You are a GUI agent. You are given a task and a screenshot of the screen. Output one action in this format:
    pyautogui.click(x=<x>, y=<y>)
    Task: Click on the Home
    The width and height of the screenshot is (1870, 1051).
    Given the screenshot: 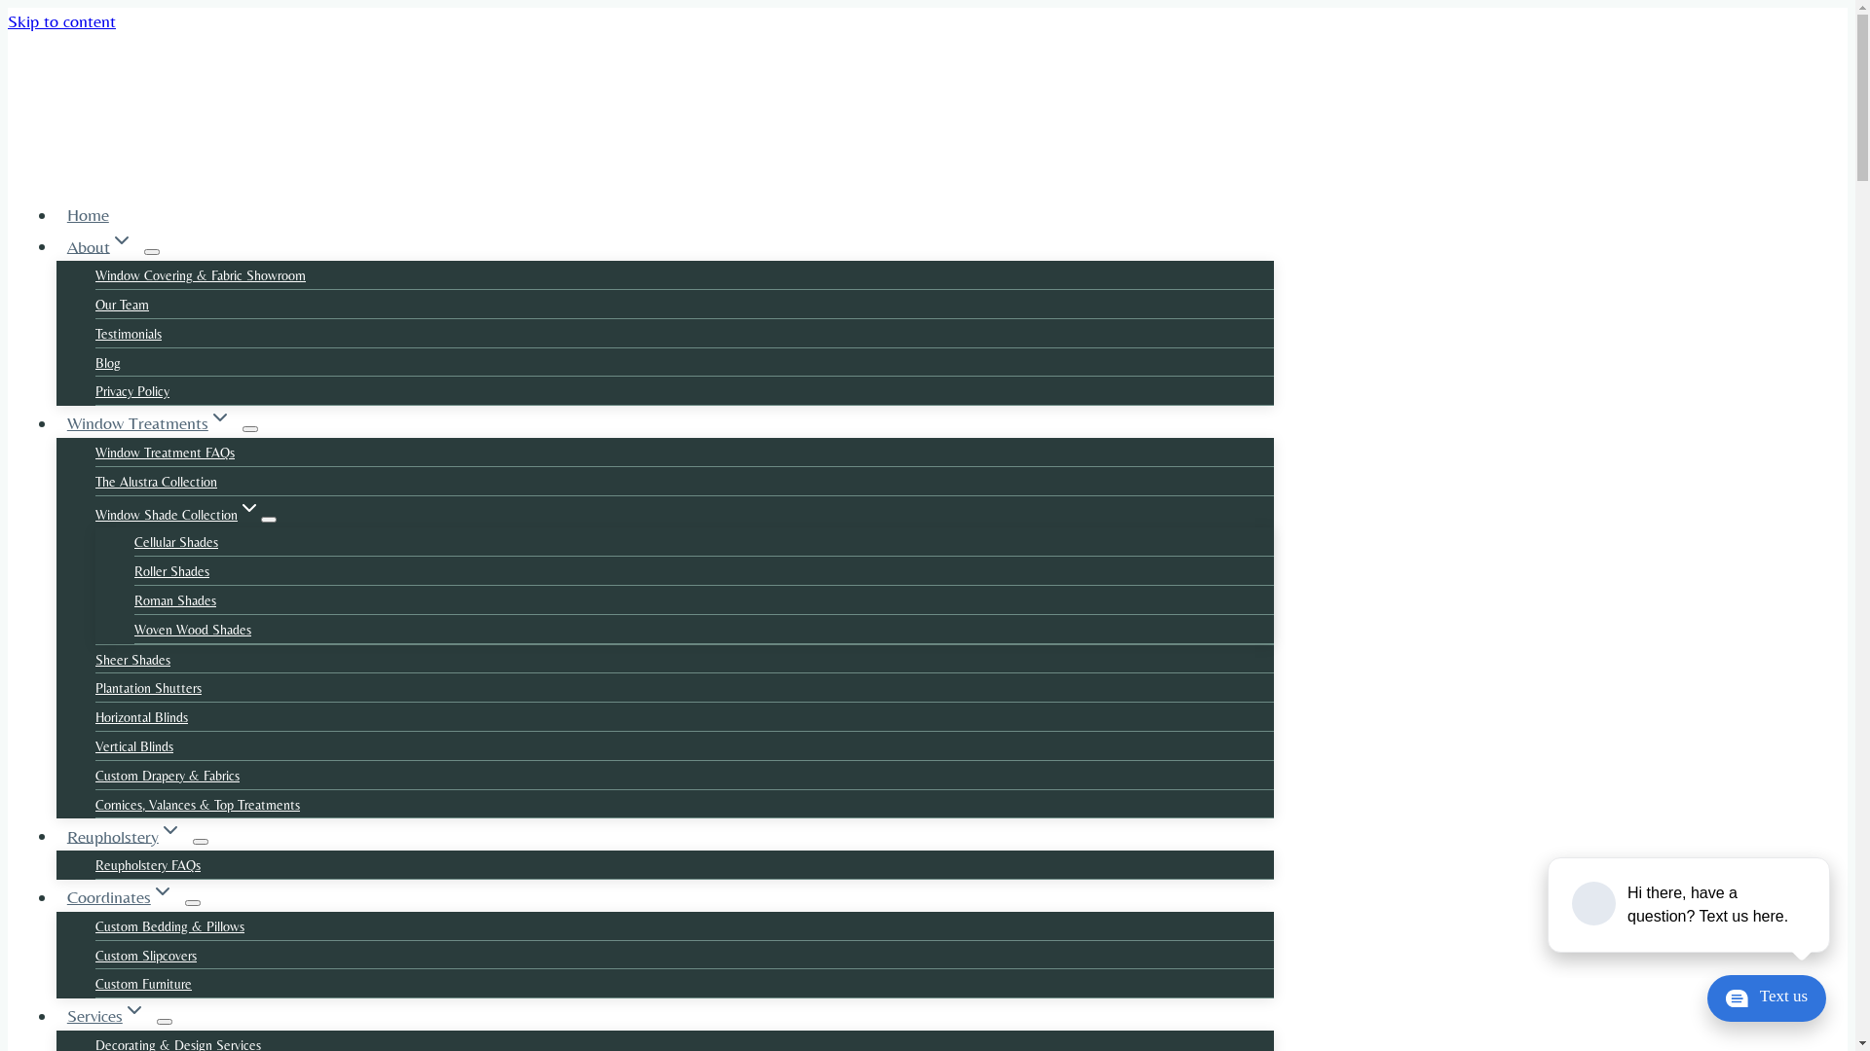 What is the action you would take?
    pyautogui.click(x=88, y=214)
    